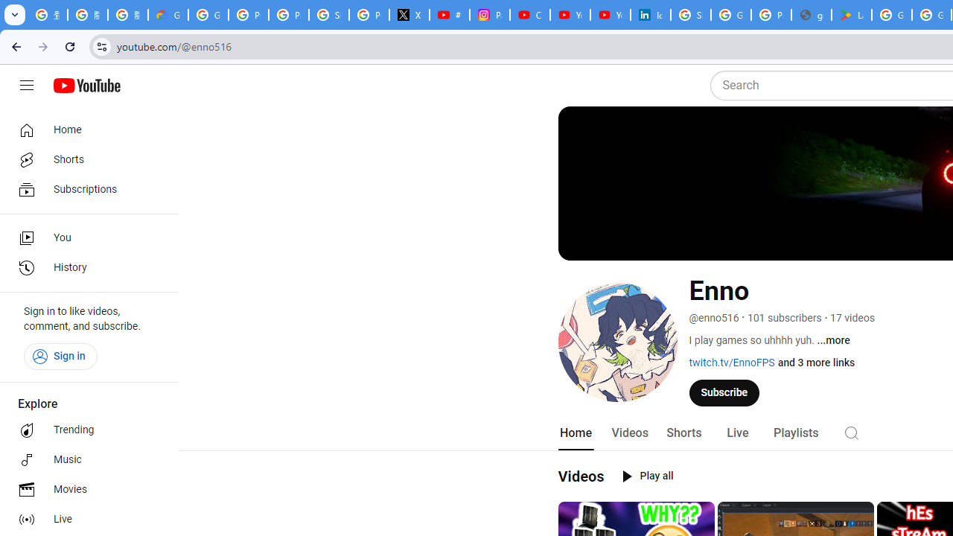 The width and height of the screenshot is (953, 536). Describe the element at coordinates (289, 15) in the screenshot. I see `Privacy Help Center - Policies Help` at that location.